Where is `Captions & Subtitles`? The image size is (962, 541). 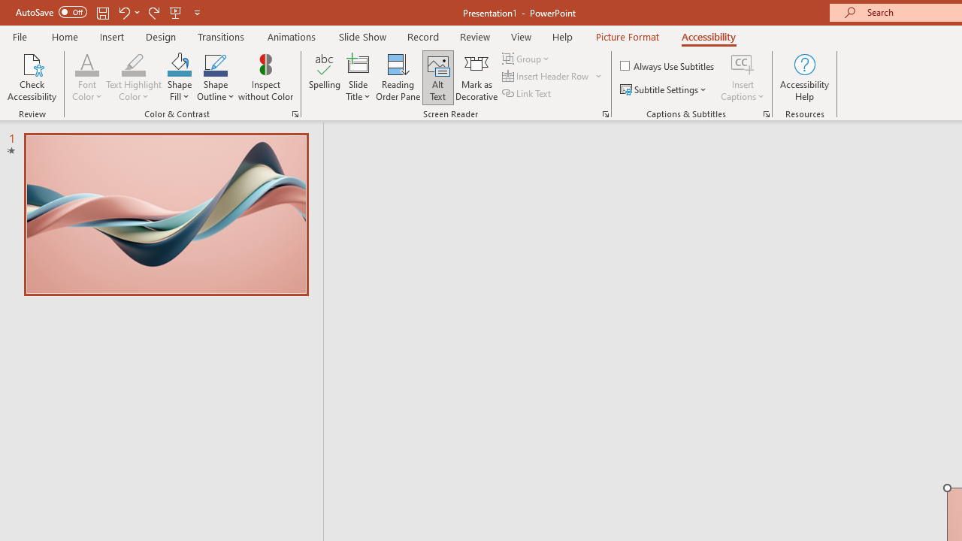 Captions & Subtitles is located at coordinates (767, 114).